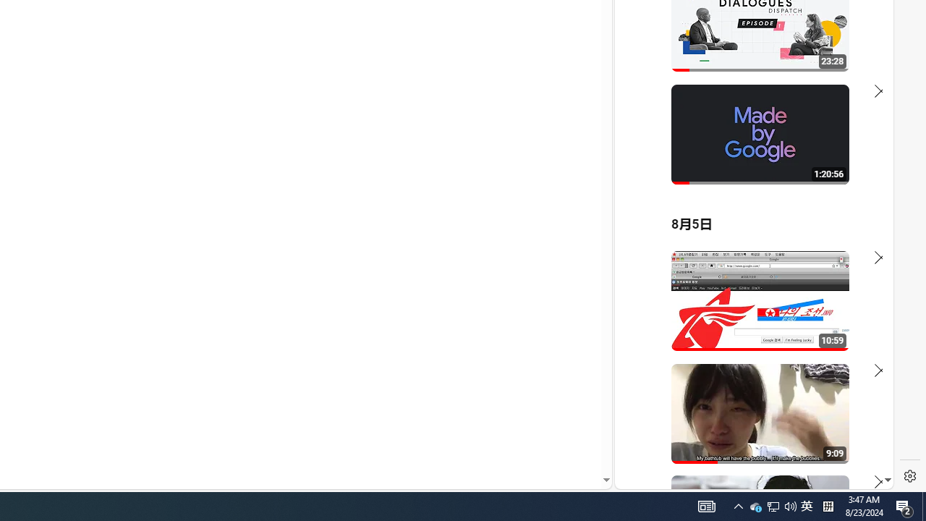  I want to click on Class: dict_pnIcon rms_img, so click(744, 478).